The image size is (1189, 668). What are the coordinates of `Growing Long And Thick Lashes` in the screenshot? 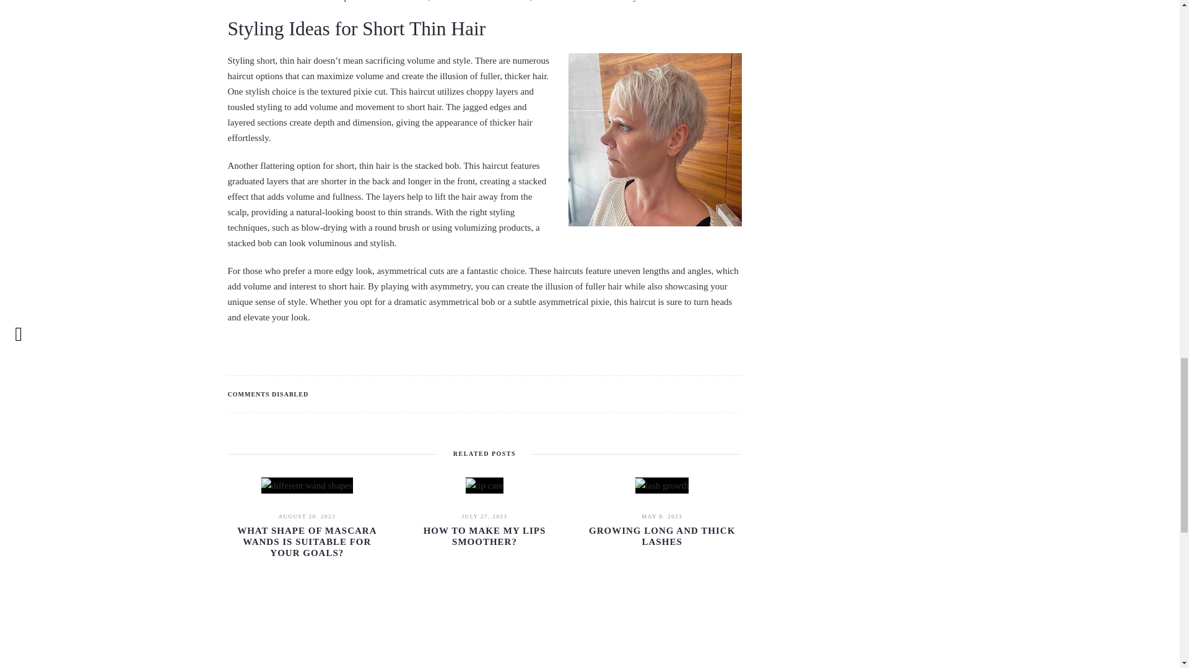 It's located at (661, 536).